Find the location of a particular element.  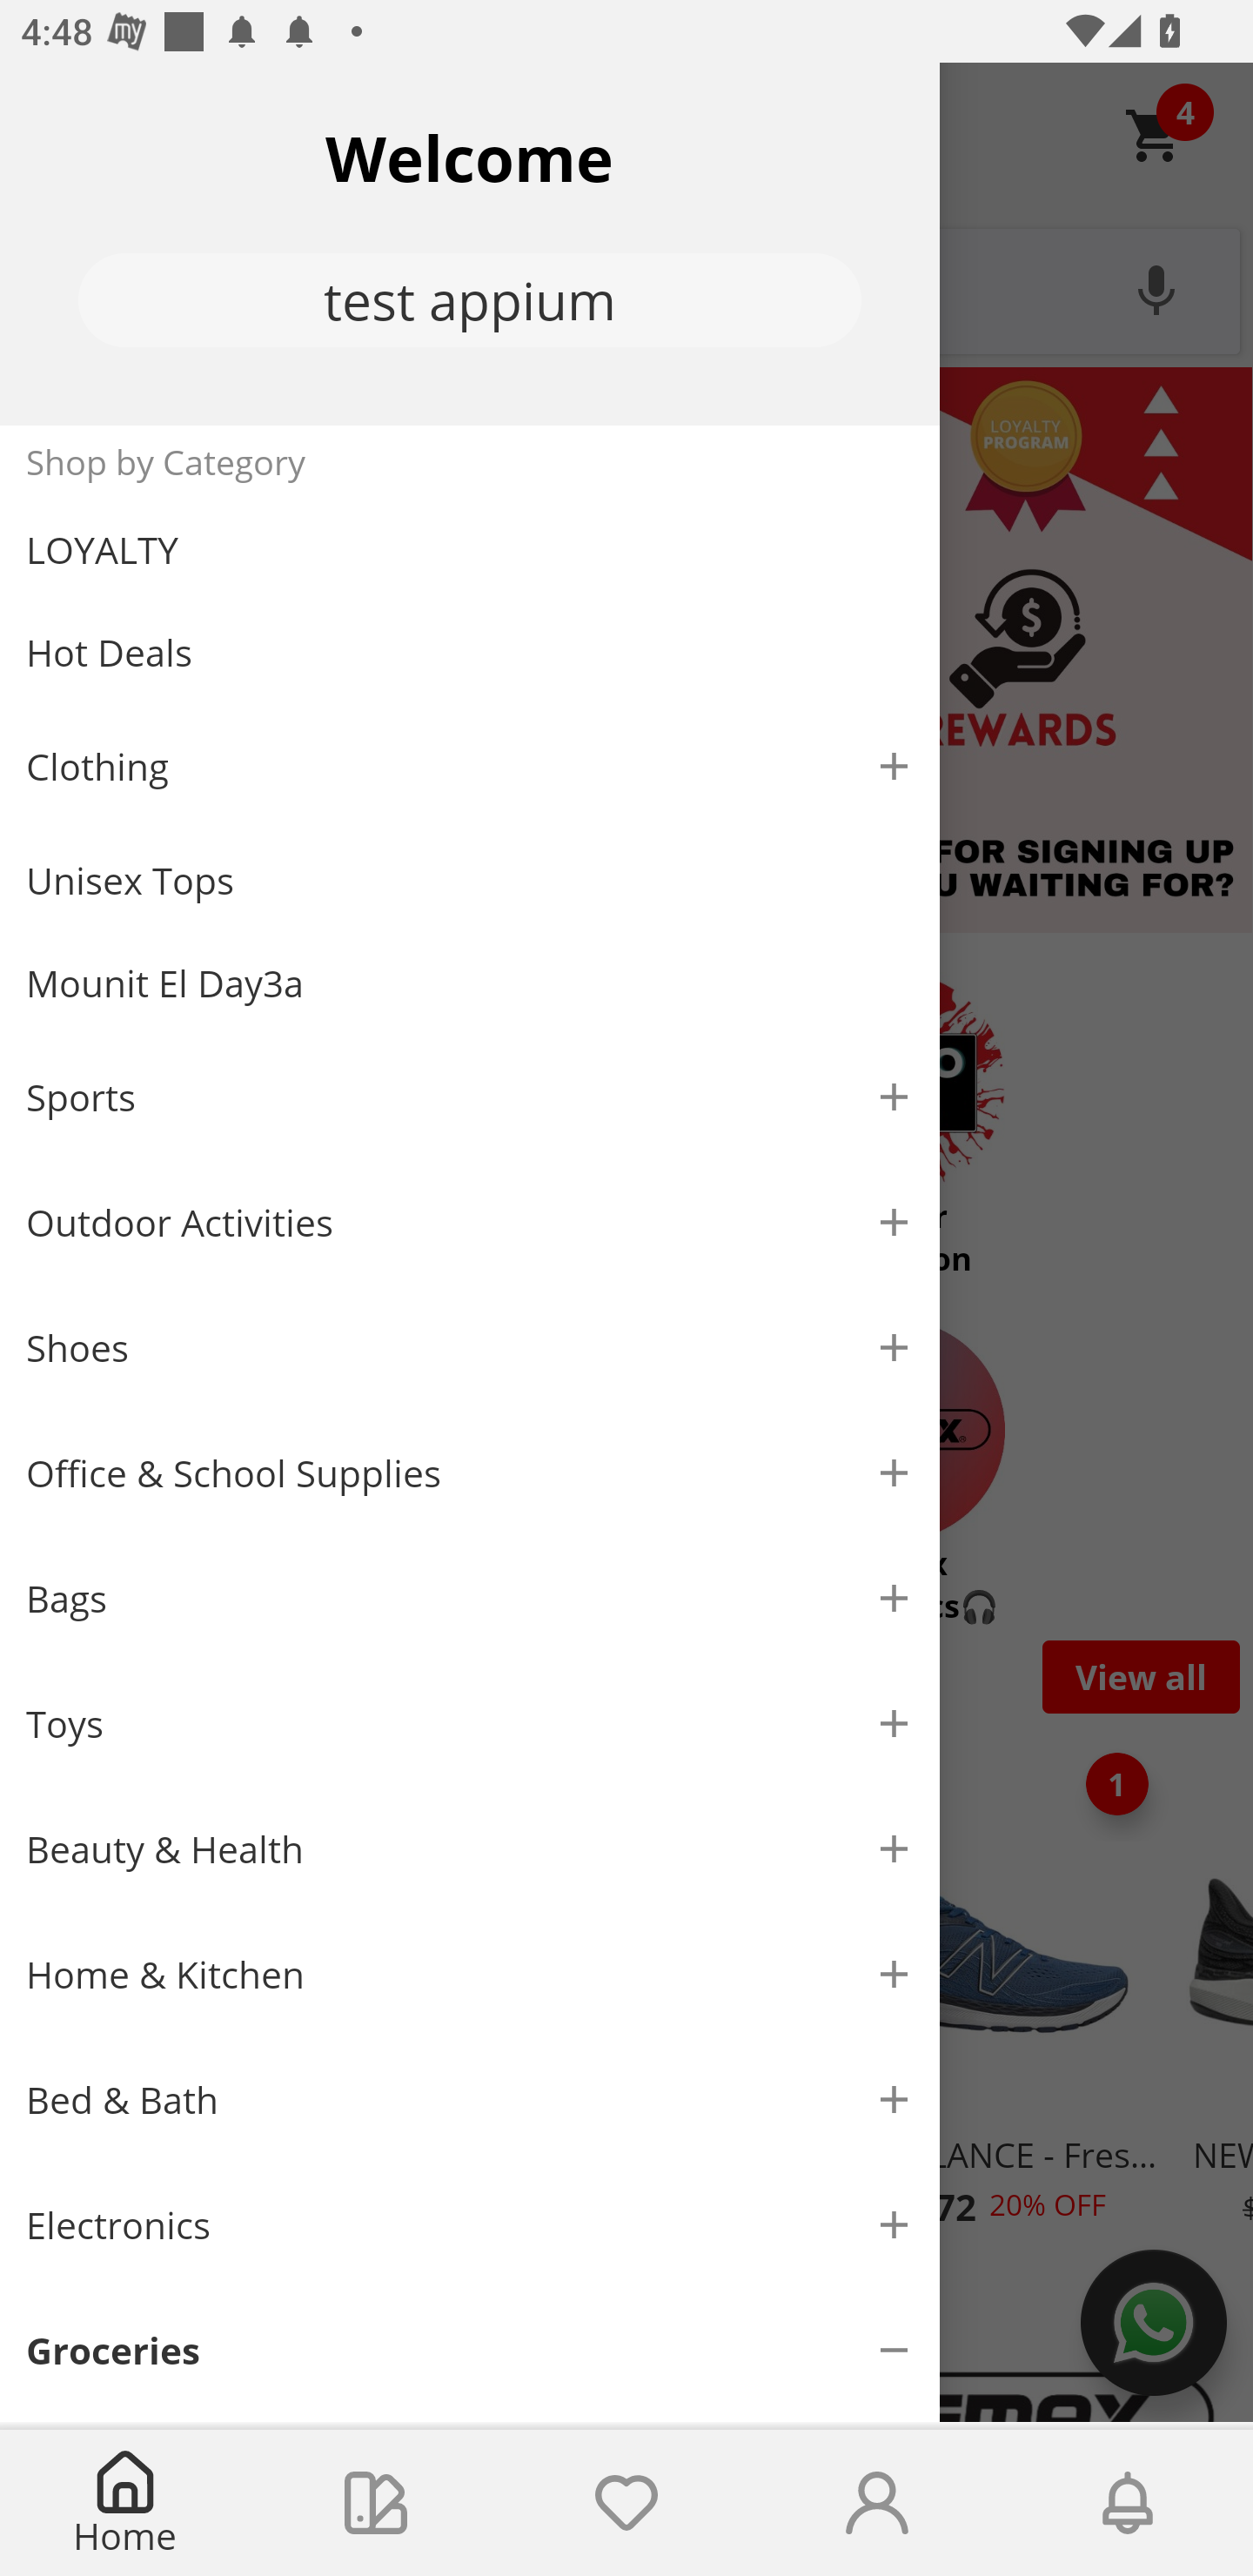

Welcome test appium is located at coordinates (470, 244).